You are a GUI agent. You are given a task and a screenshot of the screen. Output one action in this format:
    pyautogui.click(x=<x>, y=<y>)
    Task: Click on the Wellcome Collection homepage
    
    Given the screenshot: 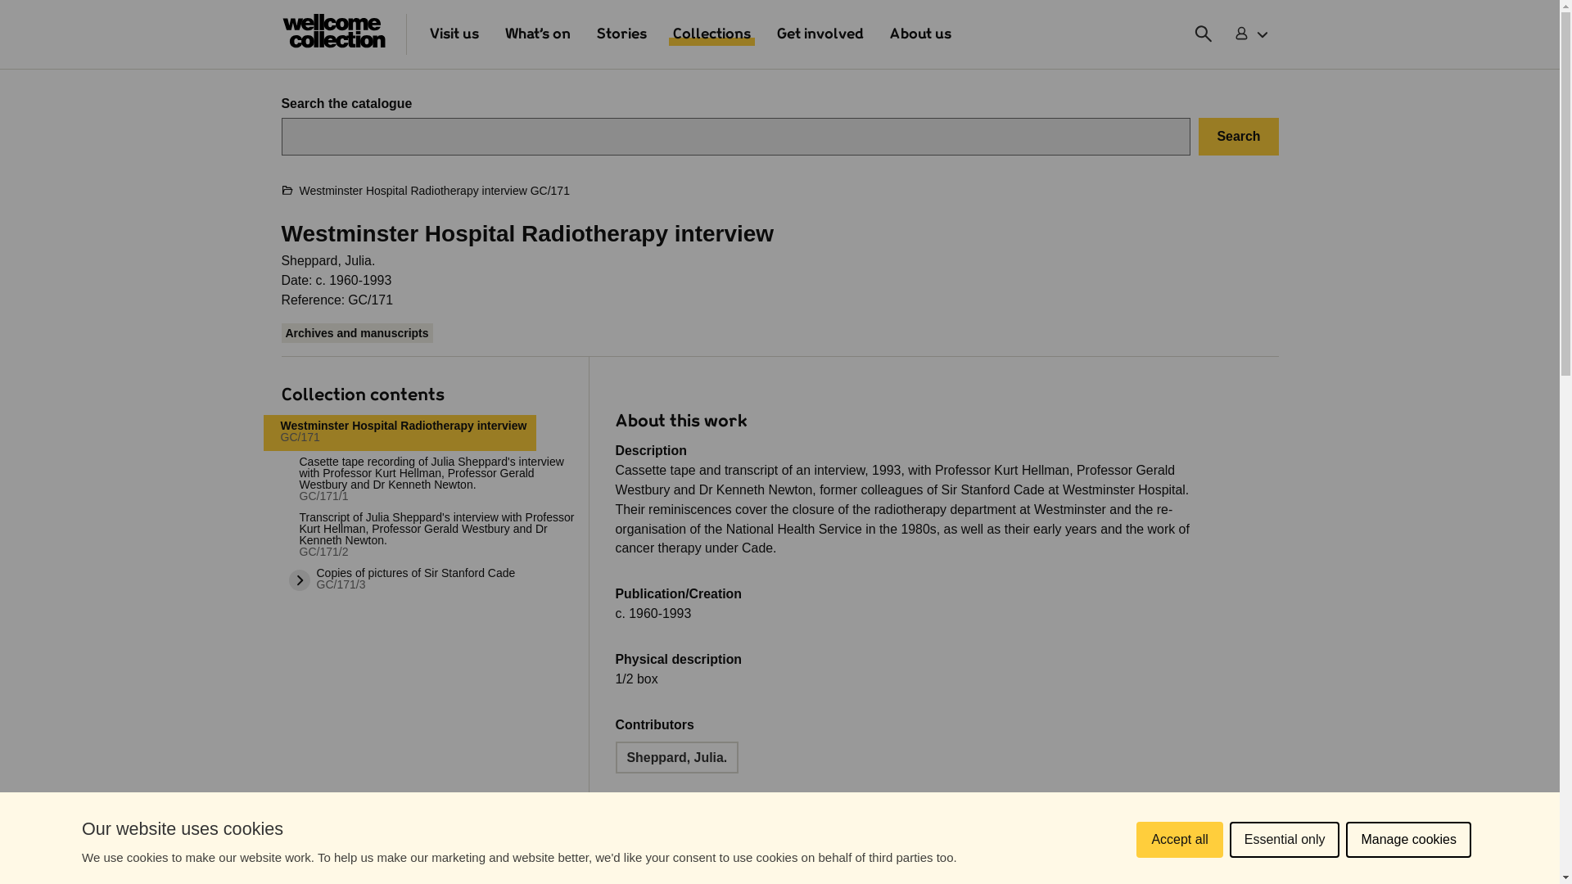 What is the action you would take?
    pyautogui.click(x=334, y=34)
    